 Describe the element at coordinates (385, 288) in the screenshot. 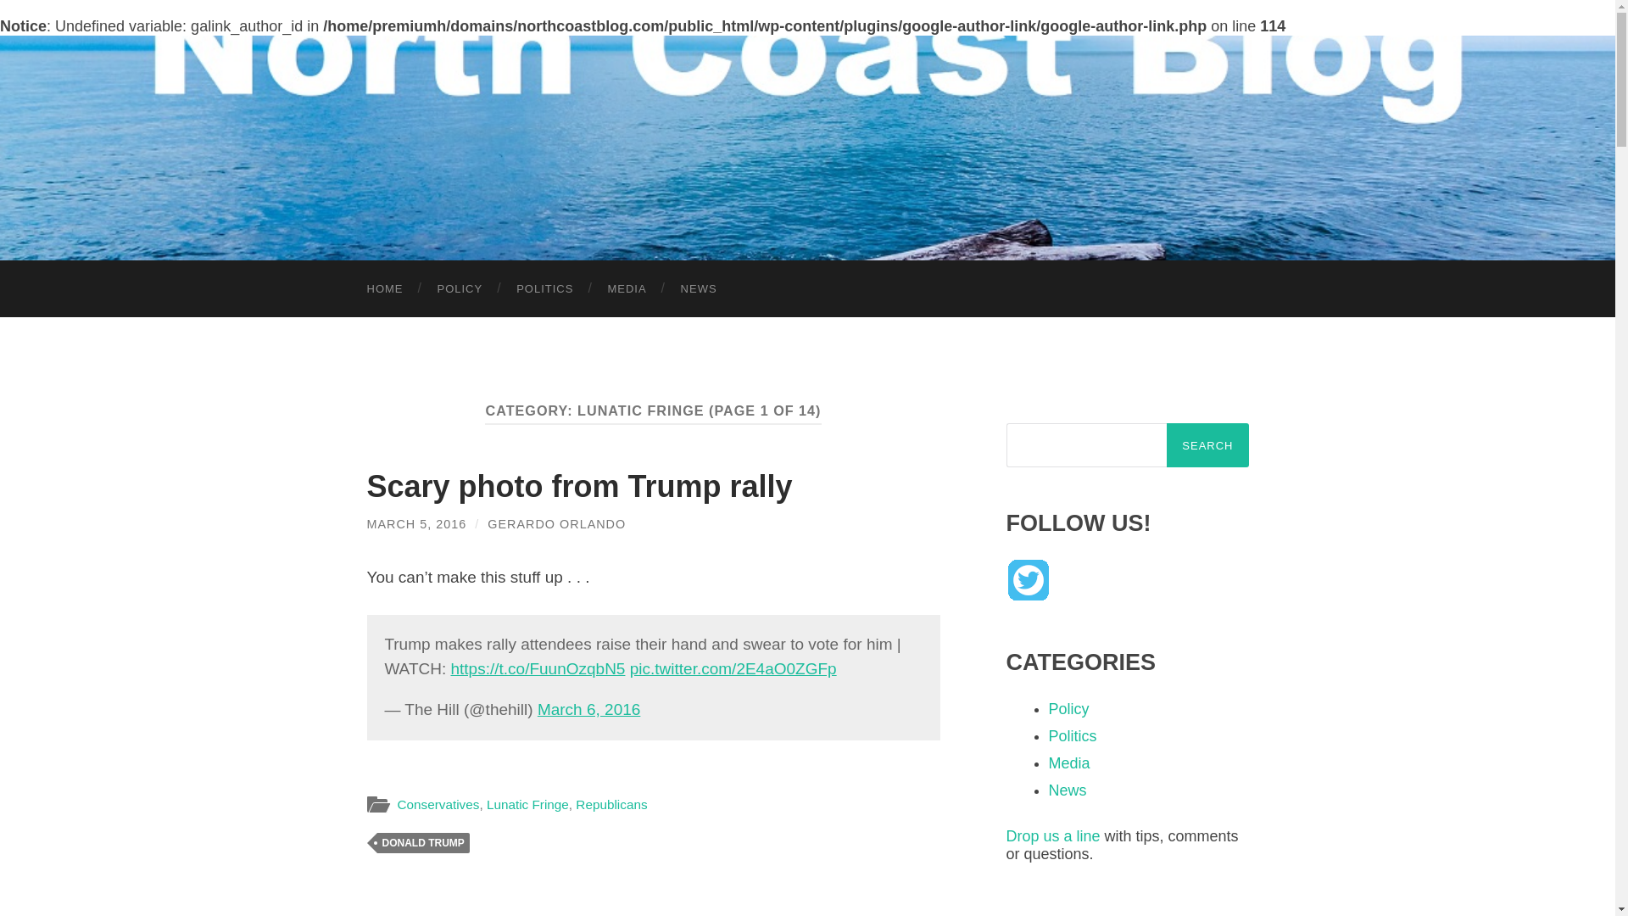

I see `HOME` at that location.